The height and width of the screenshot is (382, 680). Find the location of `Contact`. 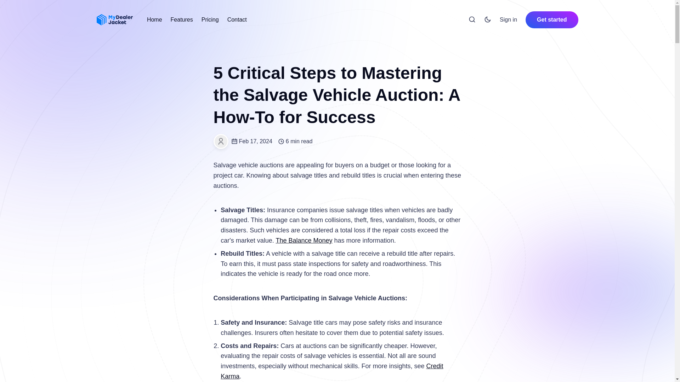

Contact is located at coordinates (237, 20).